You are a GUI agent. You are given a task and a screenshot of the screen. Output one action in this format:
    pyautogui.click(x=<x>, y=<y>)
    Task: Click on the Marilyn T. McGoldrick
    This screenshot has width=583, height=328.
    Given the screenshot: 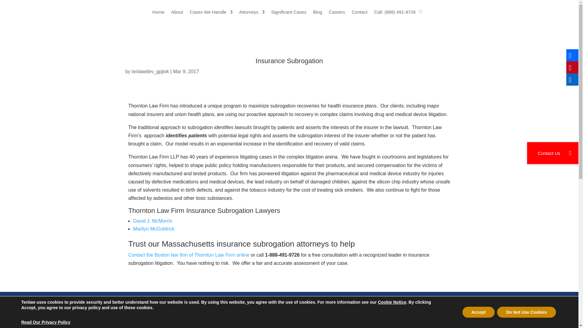 What is the action you would take?
    pyautogui.click(x=154, y=229)
    